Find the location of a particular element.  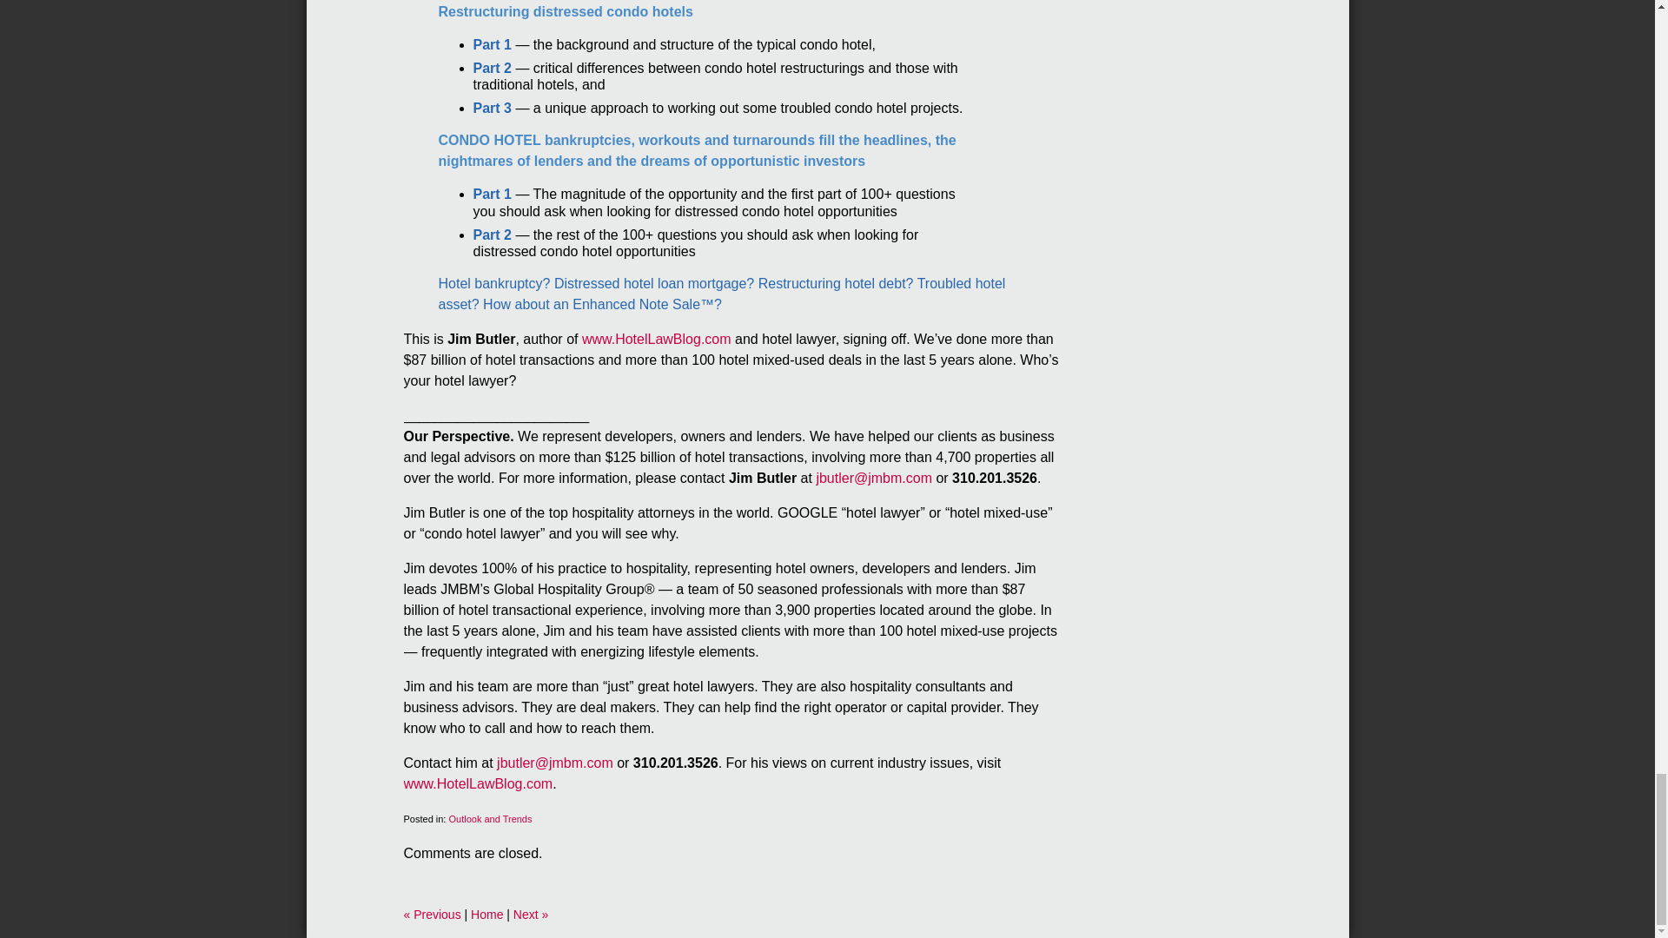

Outlook and Trends is located at coordinates (490, 819).